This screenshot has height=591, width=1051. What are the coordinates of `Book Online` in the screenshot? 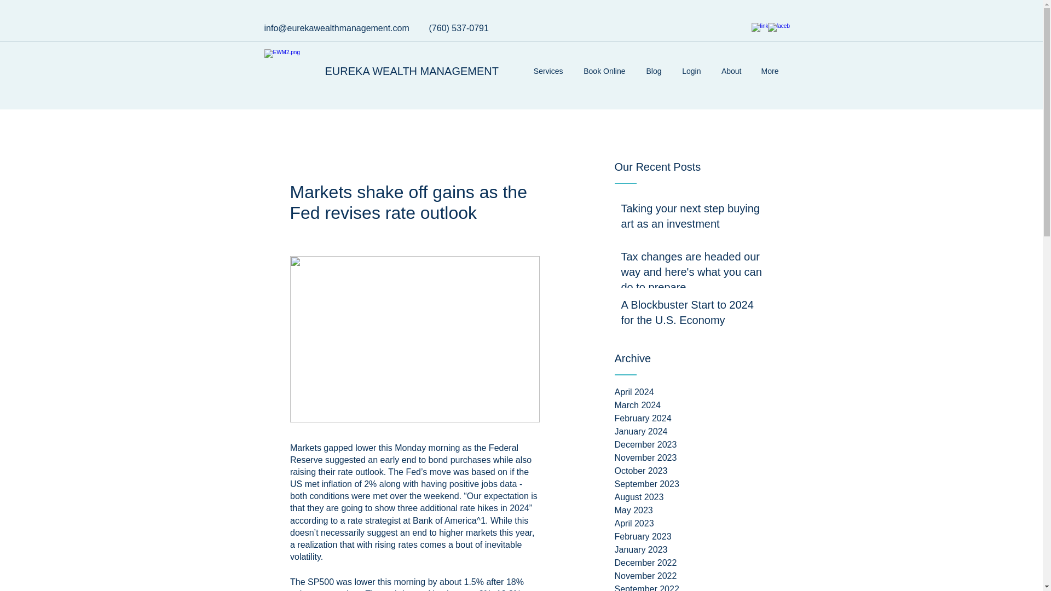 It's located at (602, 71).